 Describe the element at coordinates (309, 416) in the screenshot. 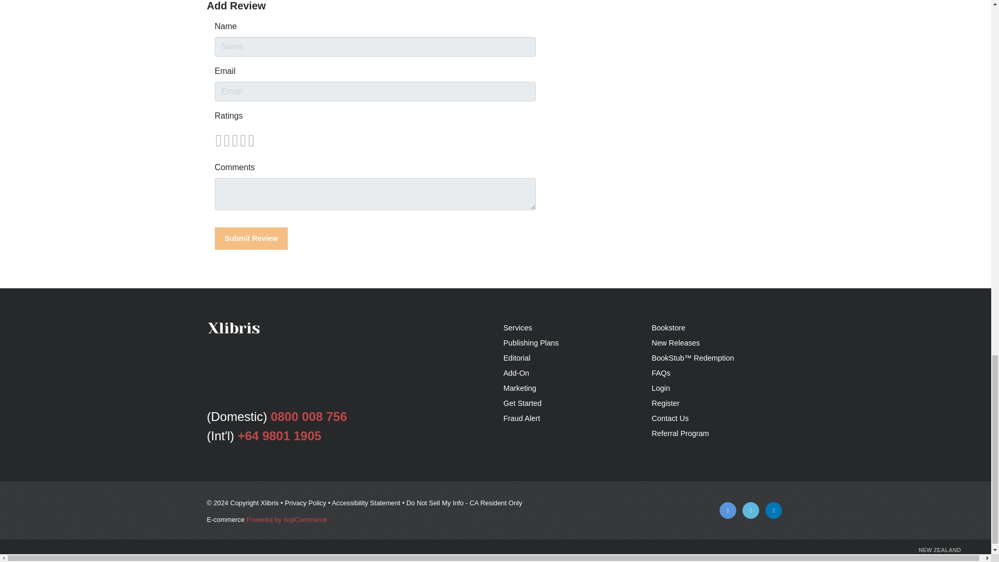

I see `0800 008 756` at that location.